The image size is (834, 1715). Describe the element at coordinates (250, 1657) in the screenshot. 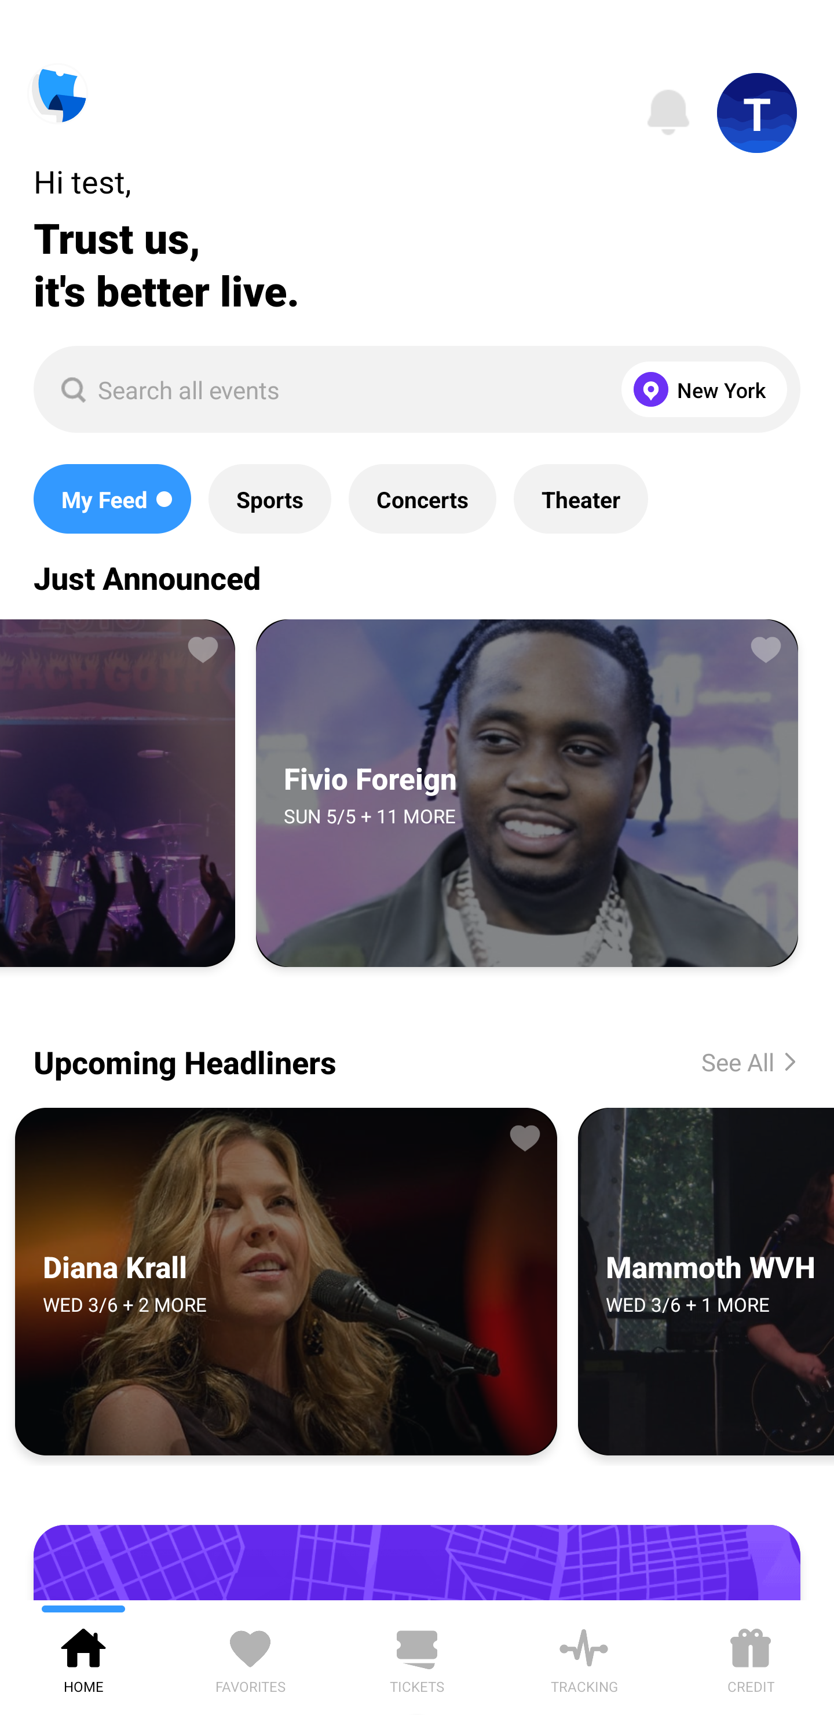

I see `FAVORITES` at that location.